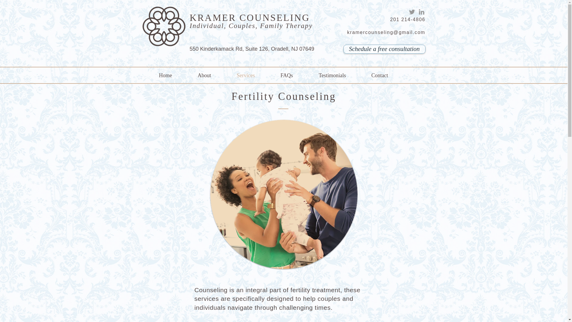 Image resolution: width=572 pixels, height=322 pixels. I want to click on Individual, Couples, Family Therapy, so click(251, 26).